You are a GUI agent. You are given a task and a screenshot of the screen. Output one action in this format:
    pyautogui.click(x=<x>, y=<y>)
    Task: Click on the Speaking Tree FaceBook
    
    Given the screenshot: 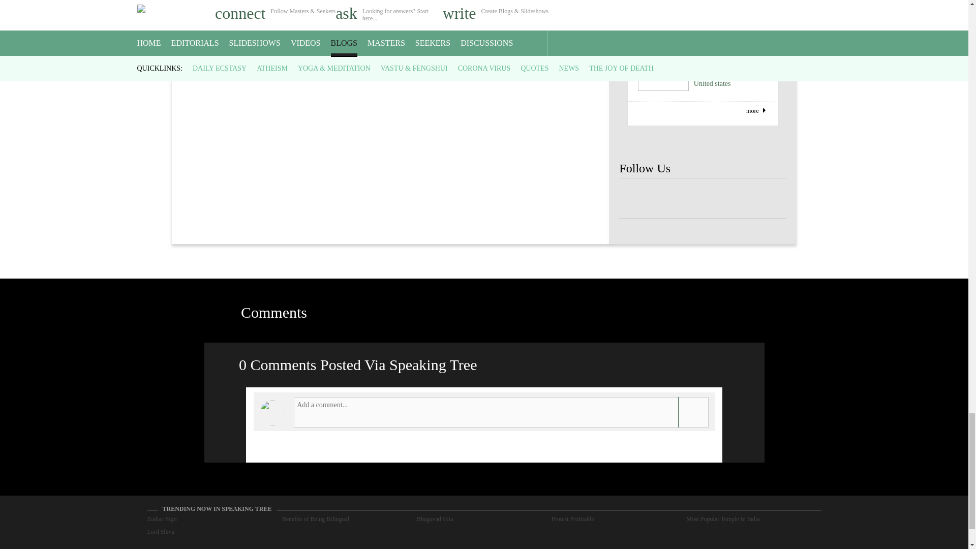 What is the action you would take?
    pyautogui.click(x=770, y=198)
    